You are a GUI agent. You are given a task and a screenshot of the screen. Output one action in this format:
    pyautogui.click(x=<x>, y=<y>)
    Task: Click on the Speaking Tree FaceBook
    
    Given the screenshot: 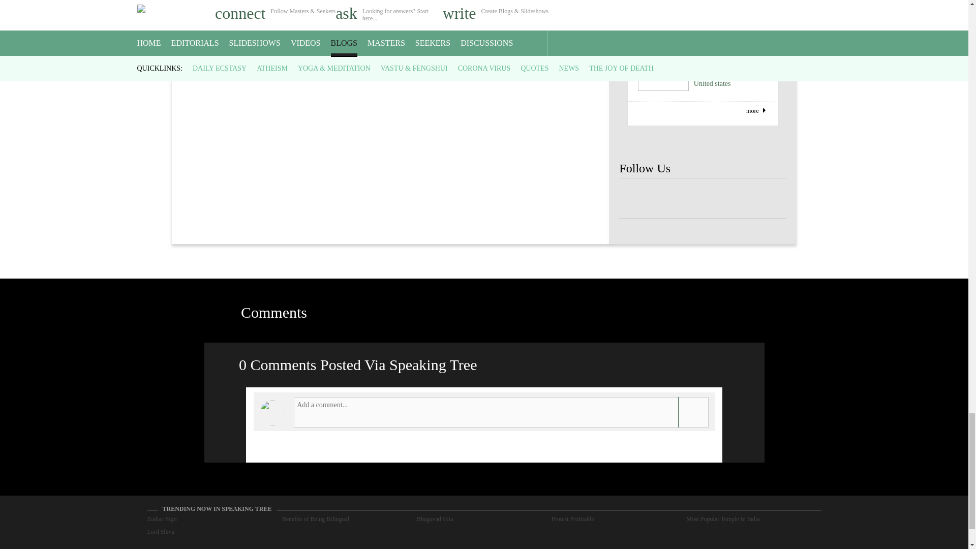 What is the action you would take?
    pyautogui.click(x=770, y=198)
    